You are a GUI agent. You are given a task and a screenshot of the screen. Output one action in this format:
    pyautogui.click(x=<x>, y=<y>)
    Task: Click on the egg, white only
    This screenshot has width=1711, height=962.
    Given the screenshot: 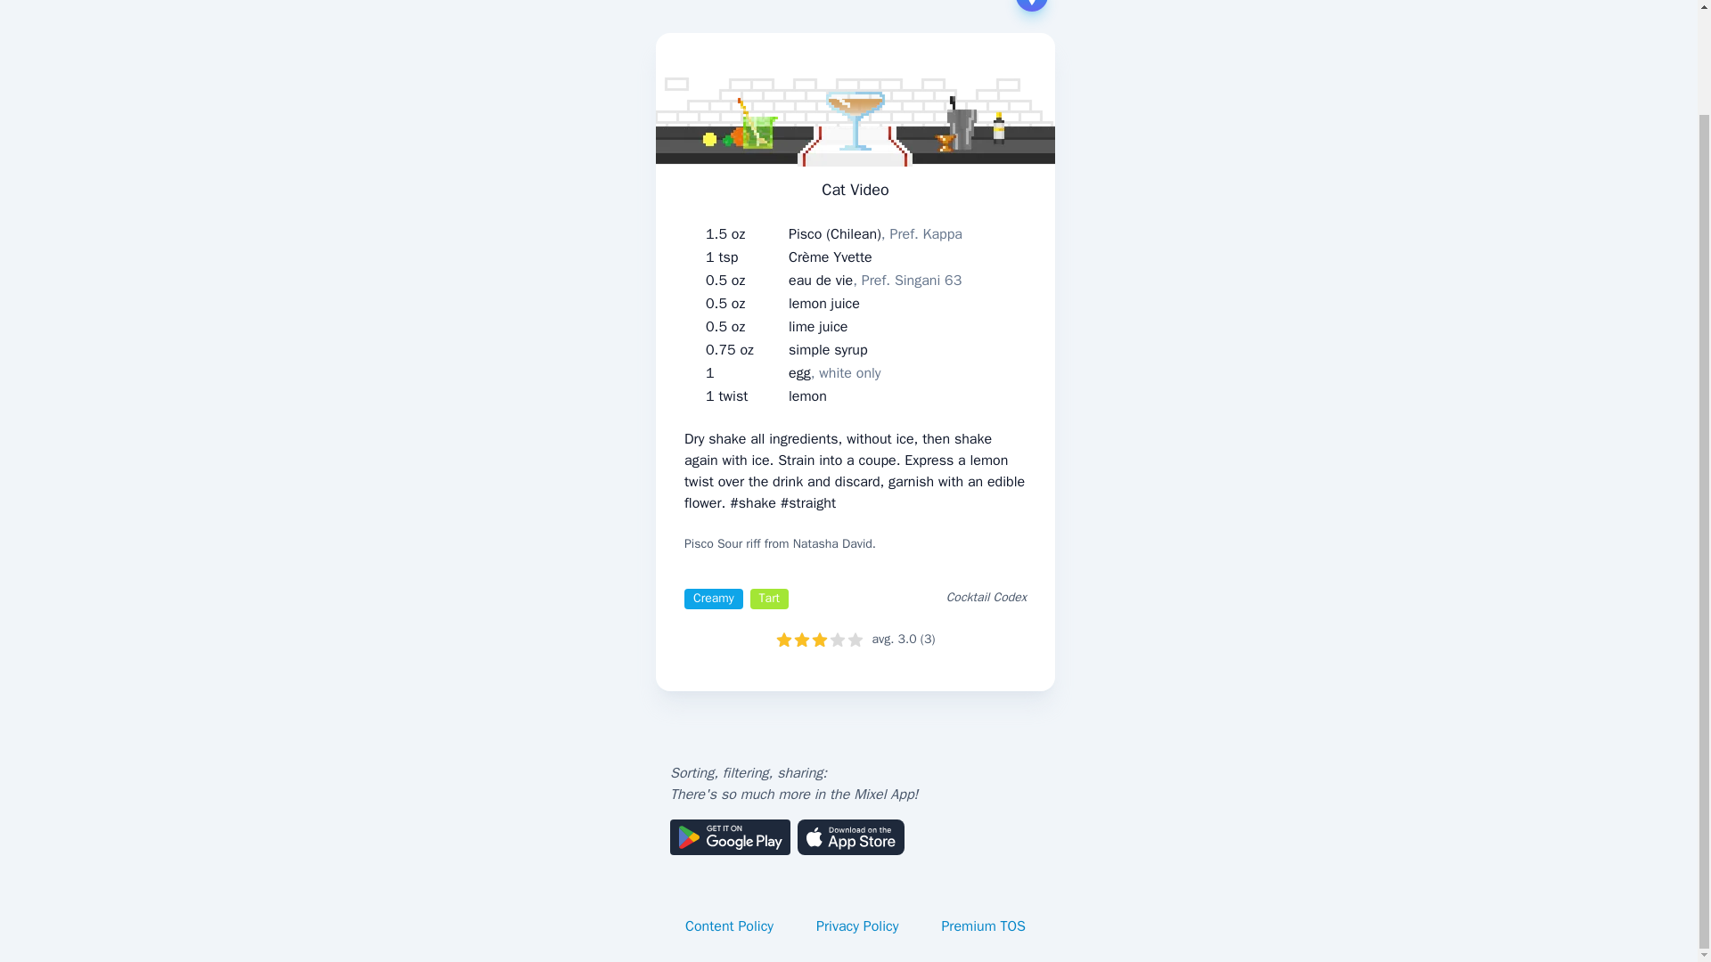 What is the action you would take?
    pyautogui.click(x=834, y=372)
    